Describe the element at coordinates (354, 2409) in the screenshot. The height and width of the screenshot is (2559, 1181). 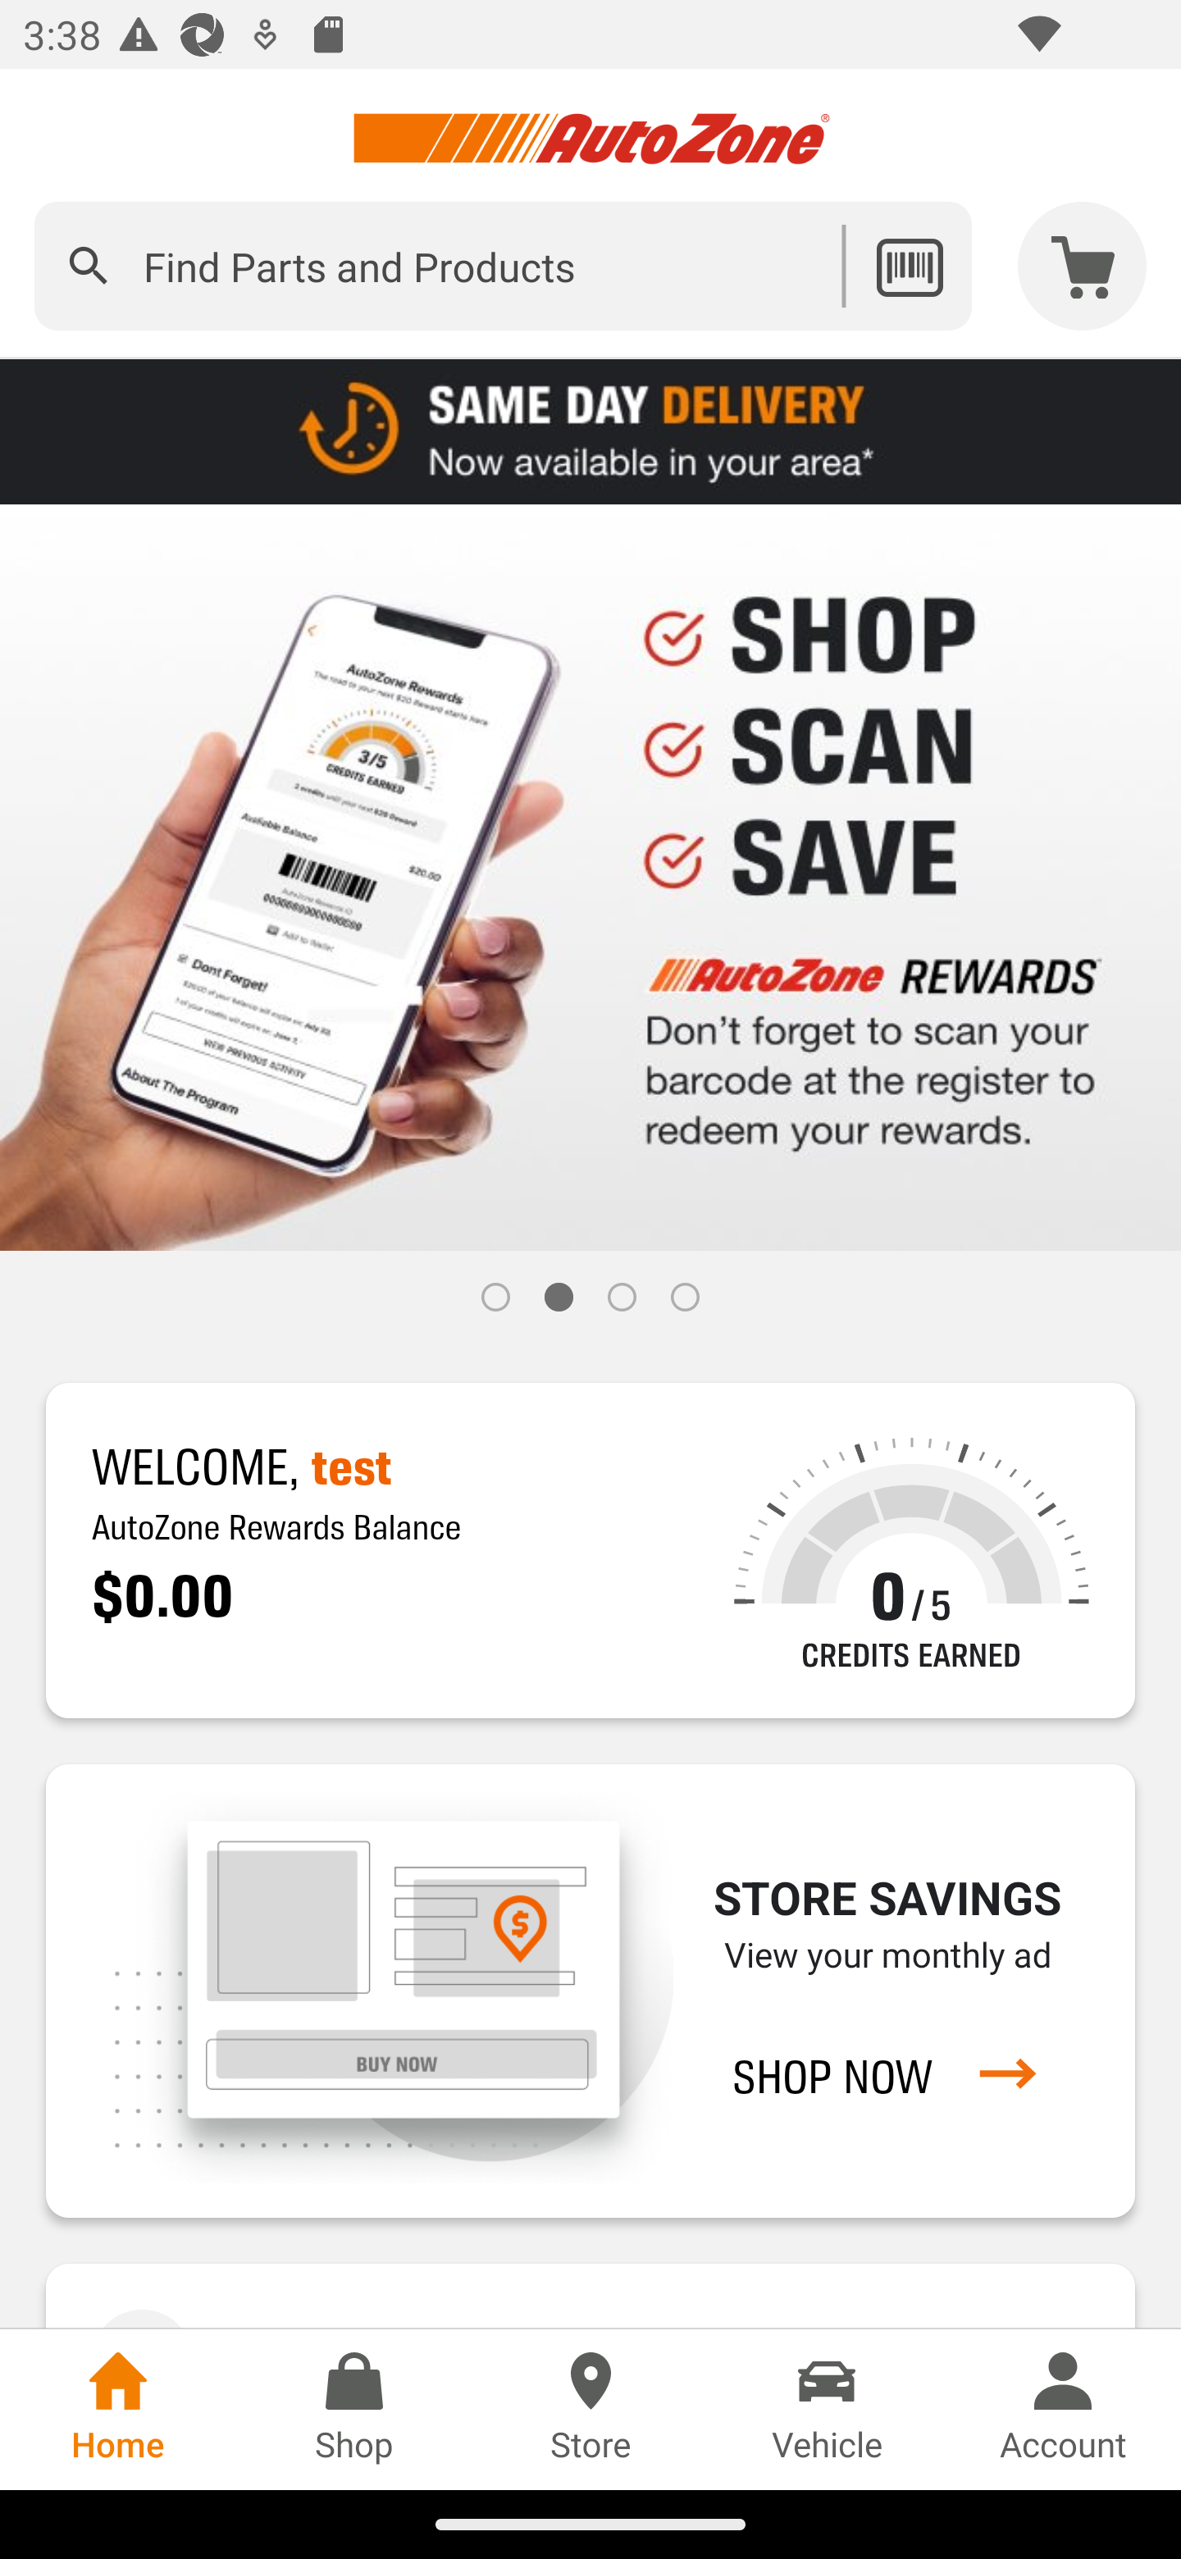
I see `Shop` at that location.